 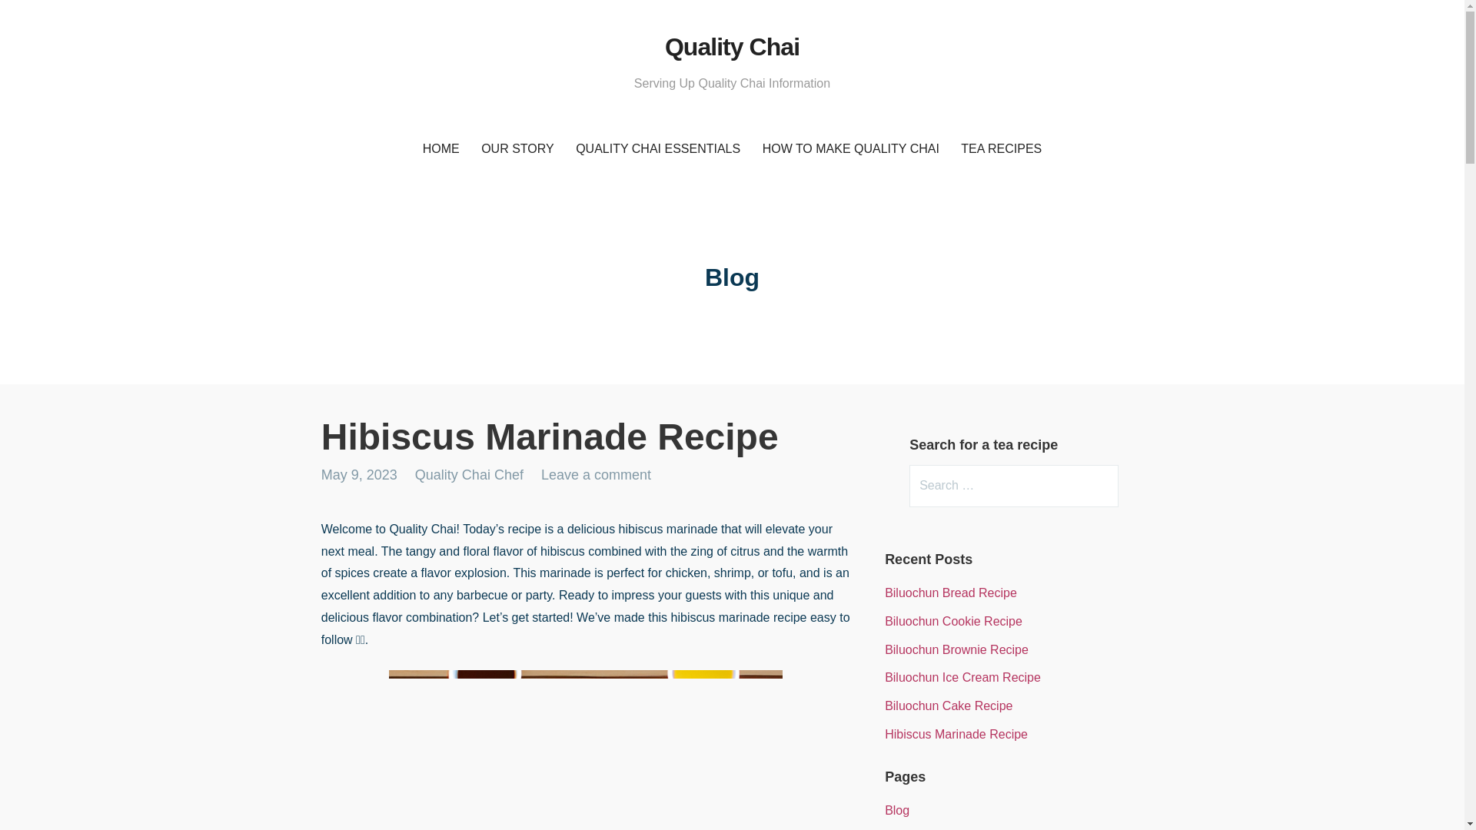 I want to click on Biluochun Ice Cream Recipe, so click(x=962, y=676).